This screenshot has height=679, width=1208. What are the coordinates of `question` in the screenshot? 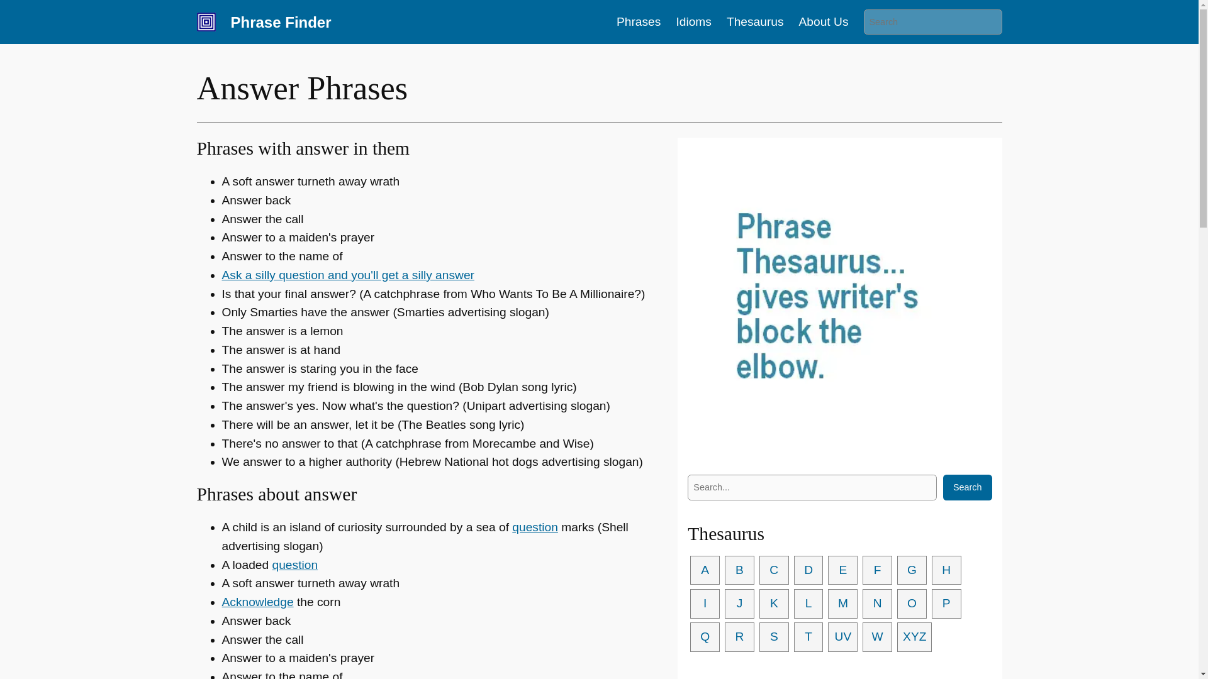 It's located at (535, 527).